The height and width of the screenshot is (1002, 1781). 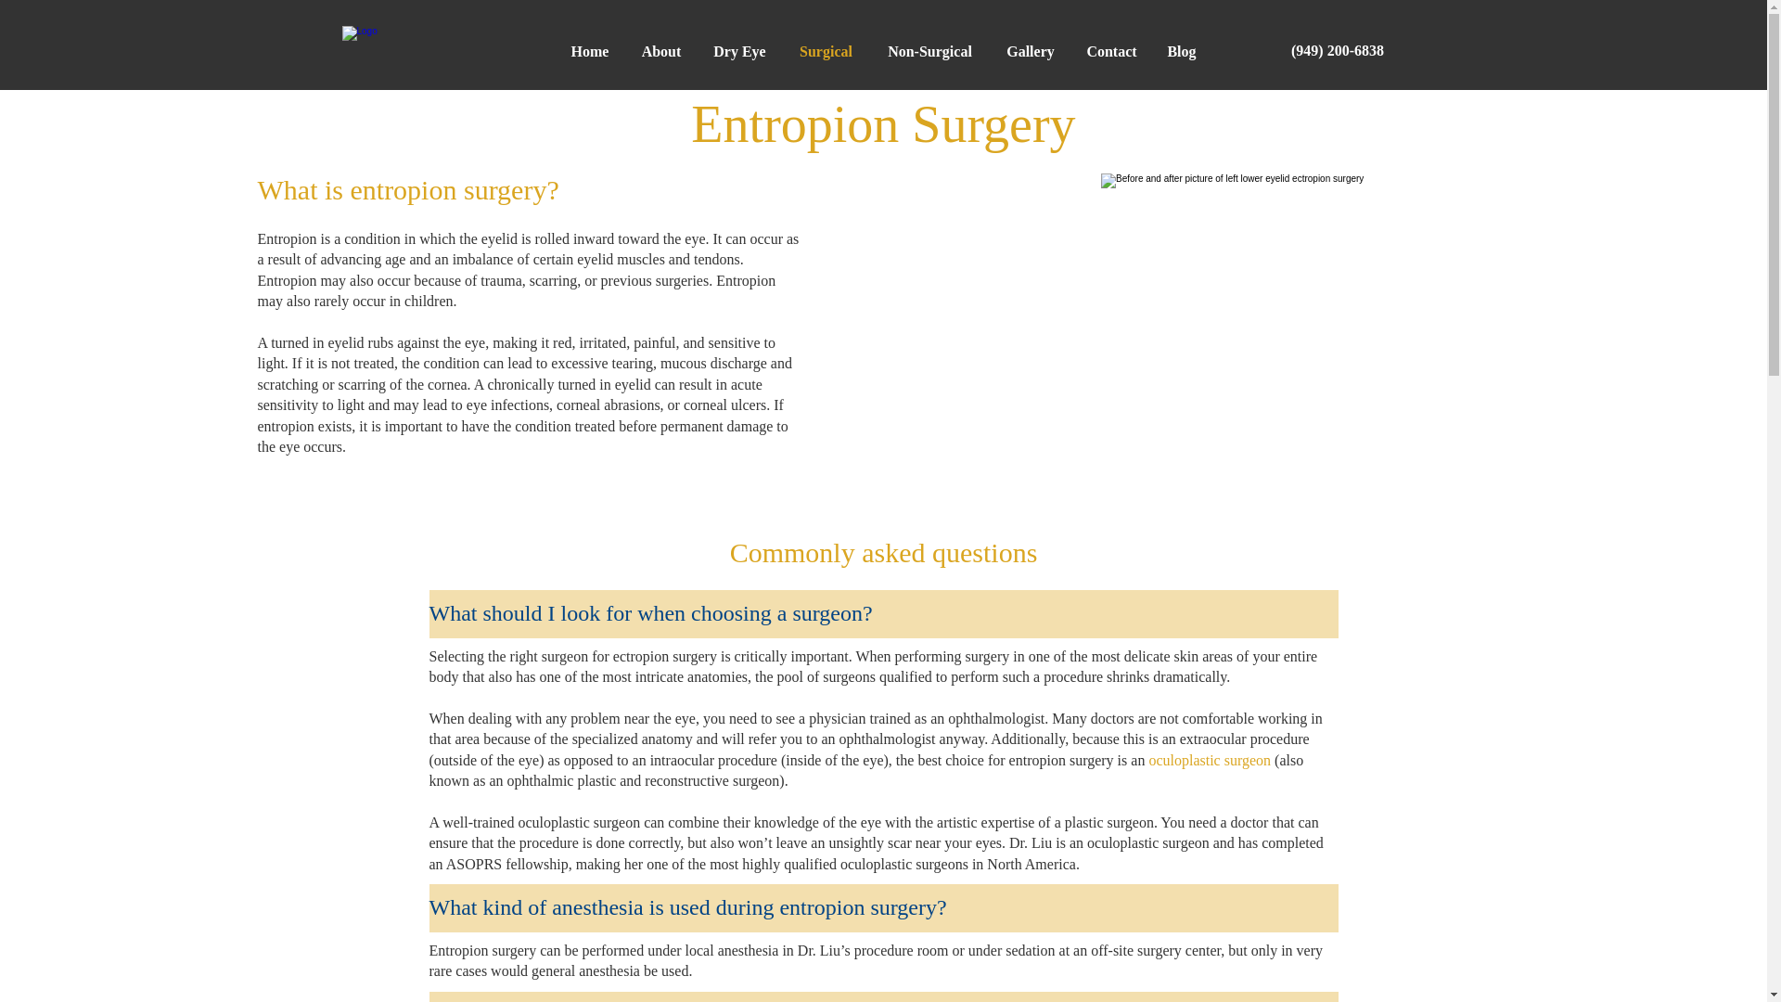 What do you see at coordinates (590, 52) in the screenshot?
I see `Home` at bounding box center [590, 52].